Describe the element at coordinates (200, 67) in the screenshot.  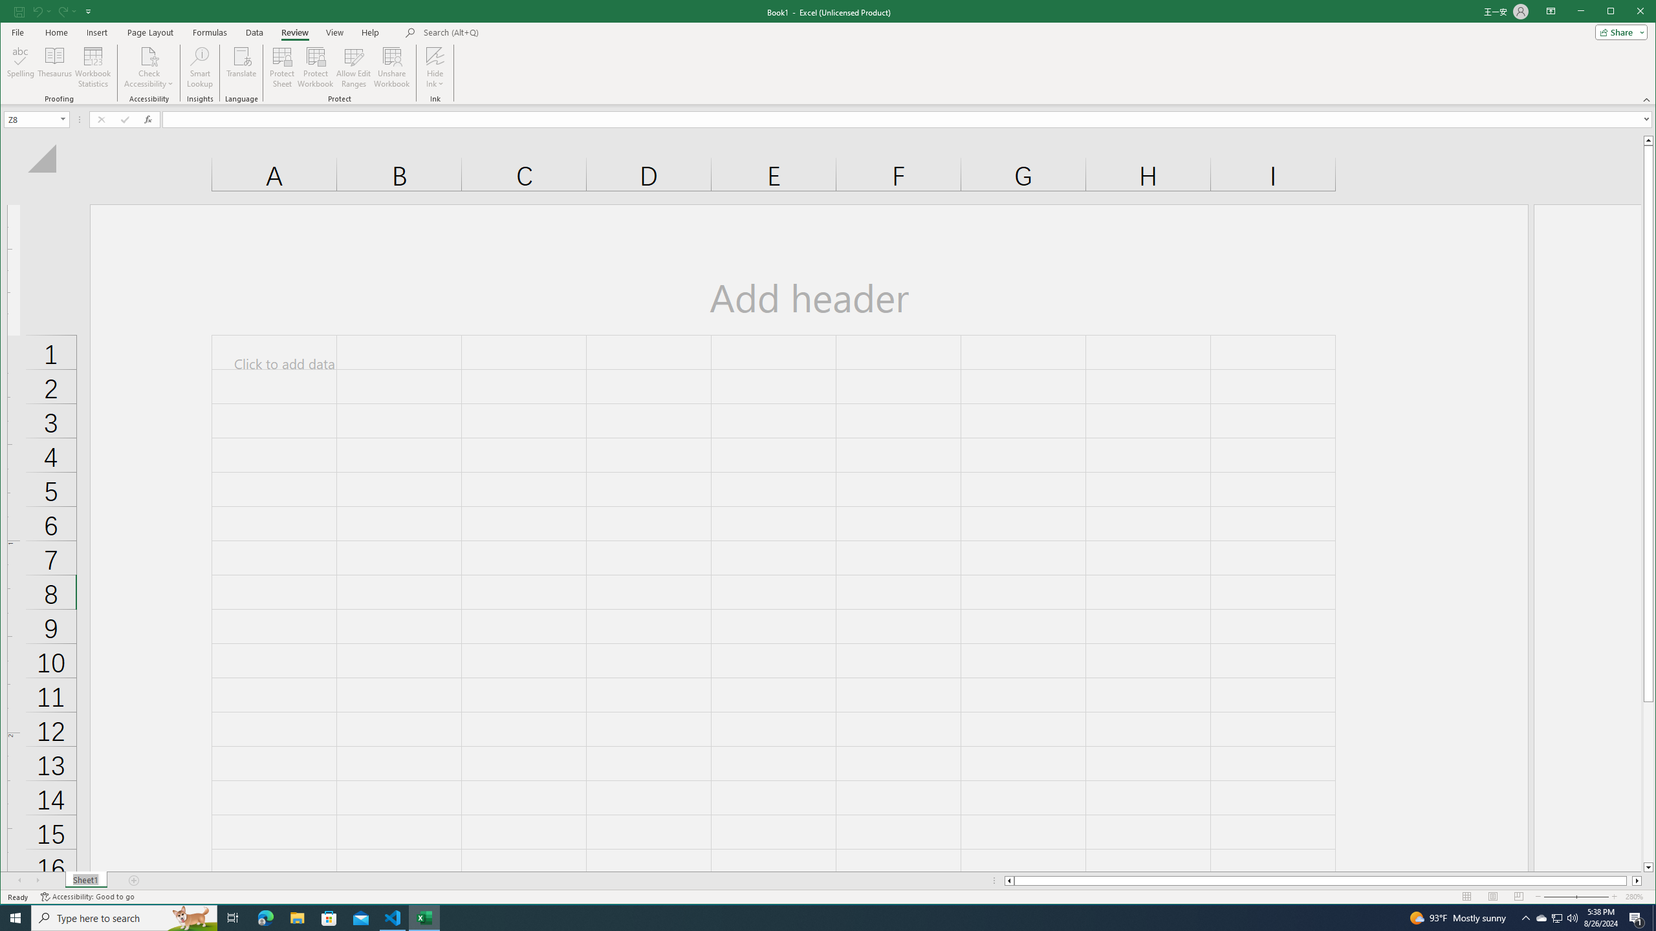
I see `Smart Lookup` at that location.